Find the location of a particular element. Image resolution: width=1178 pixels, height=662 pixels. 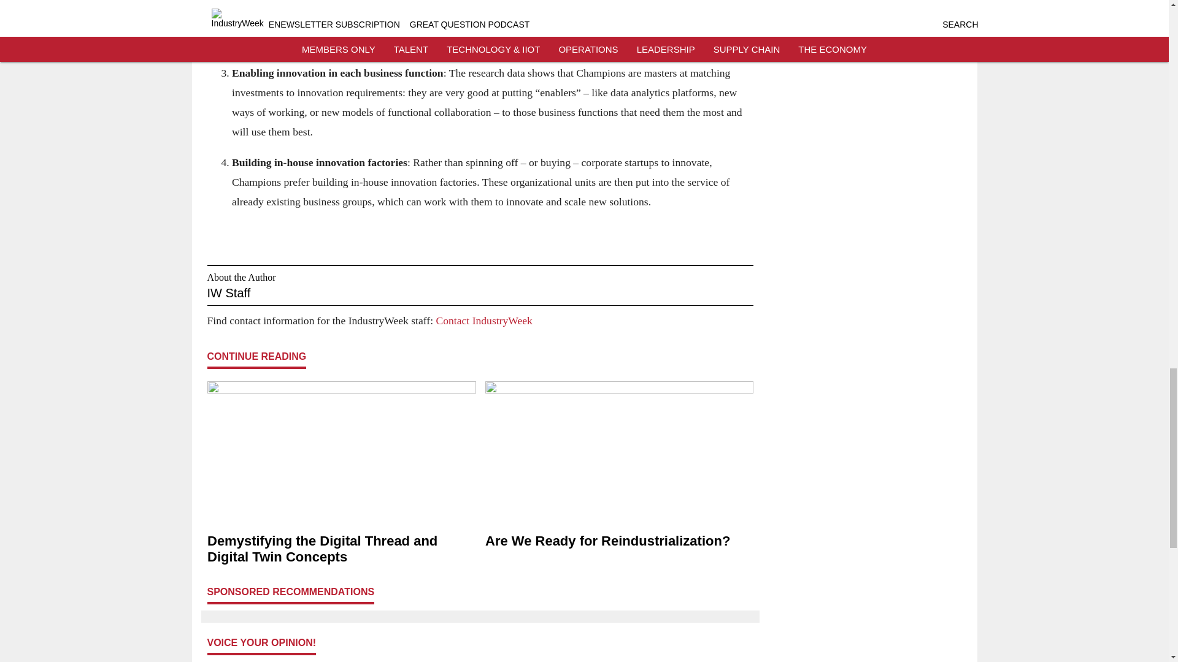

Demystifying the Digital Thread and Digital Twin Concepts is located at coordinates (341, 549).